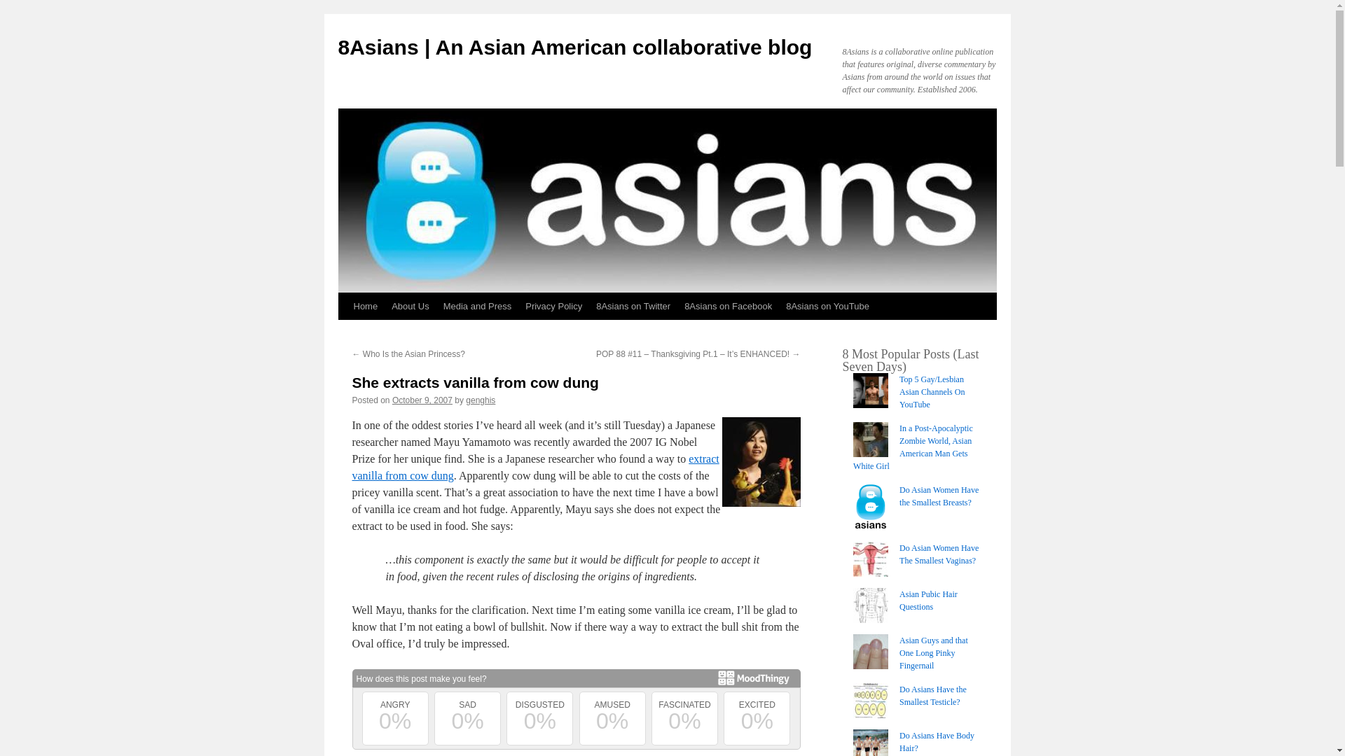 This screenshot has width=1345, height=756. Describe the element at coordinates (411, 307) in the screenshot. I see `About Us` at that location.